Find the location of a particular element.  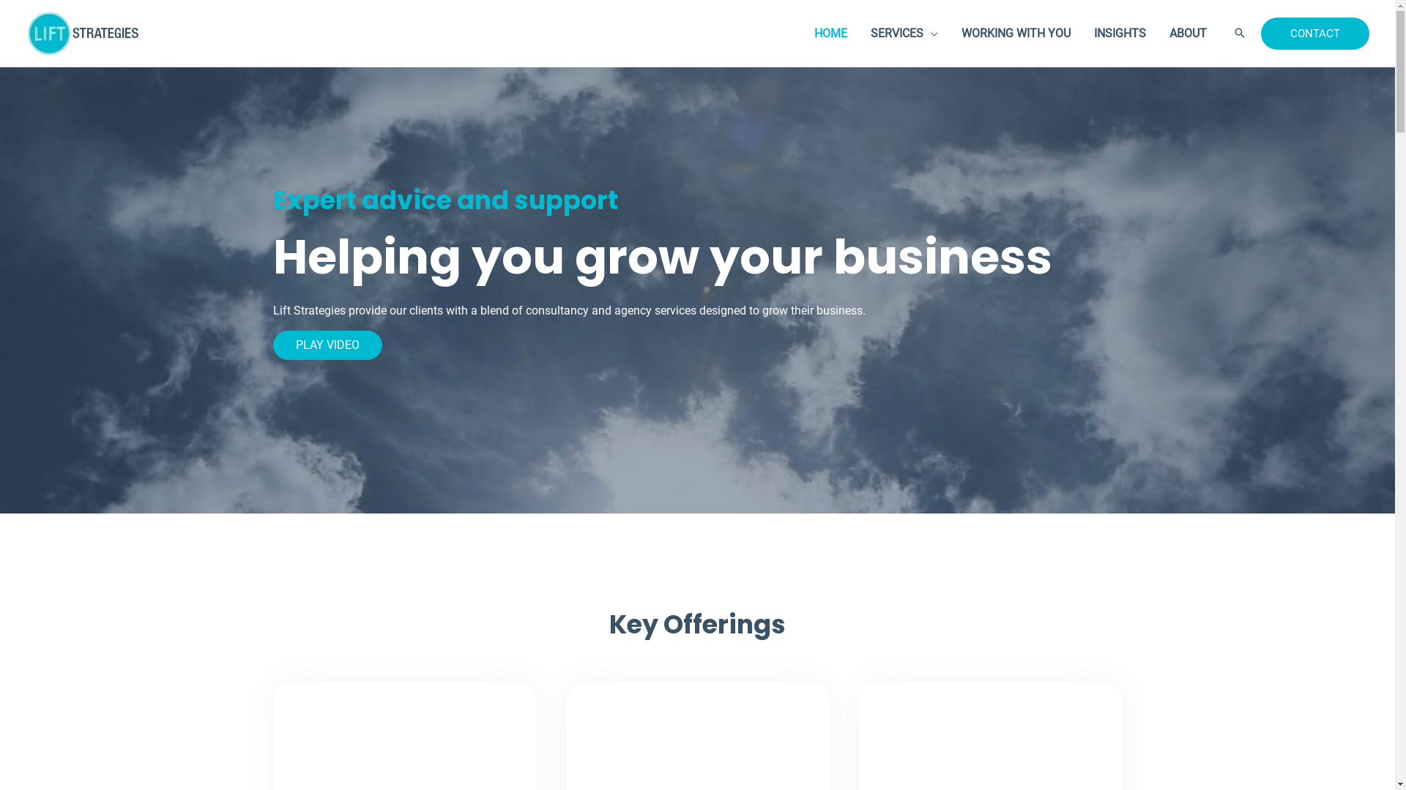

CONTACT is located at coordinates (1315, 34).